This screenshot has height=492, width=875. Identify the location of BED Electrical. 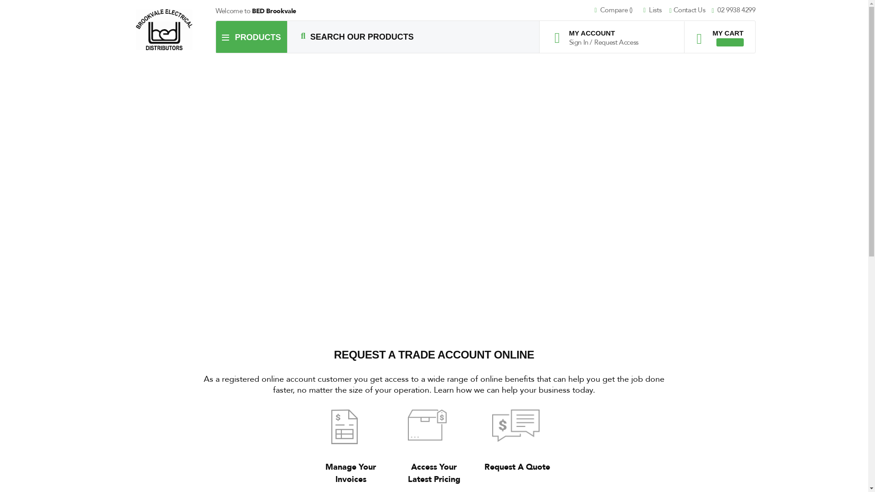
(165, 30).